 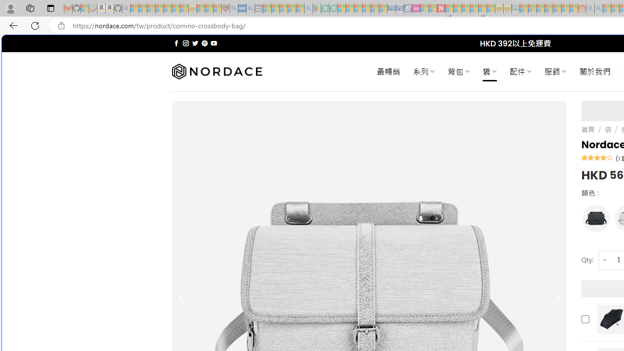 I want to click on Follow on Twitter, so click(x=195, y=43).